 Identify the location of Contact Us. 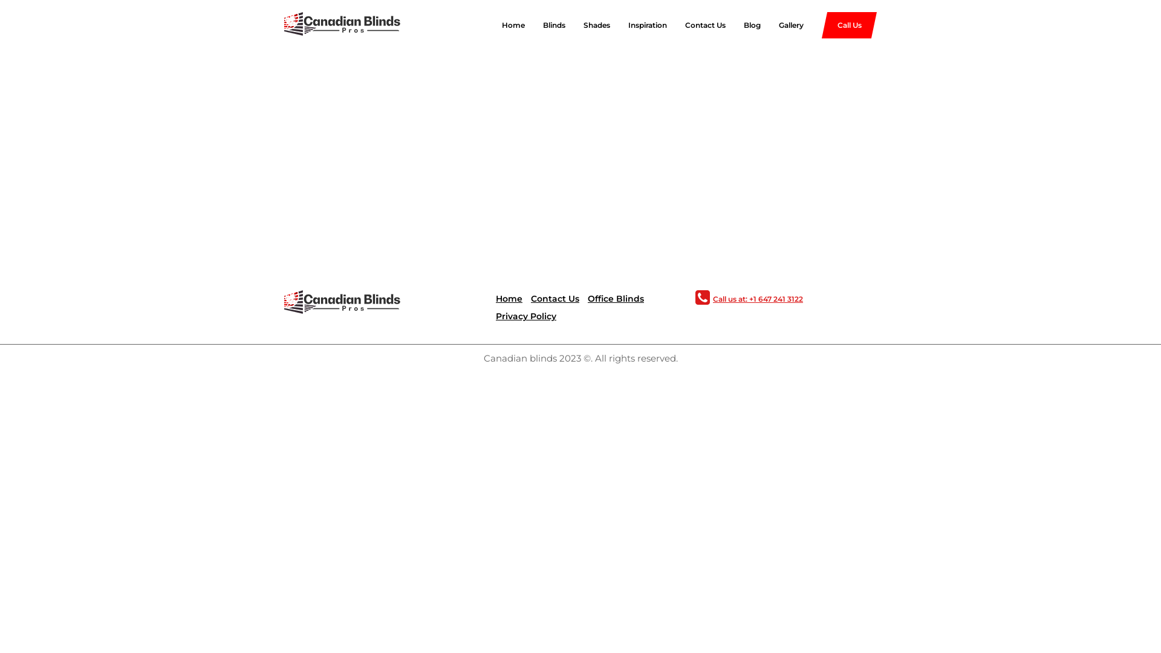
(697, 25).